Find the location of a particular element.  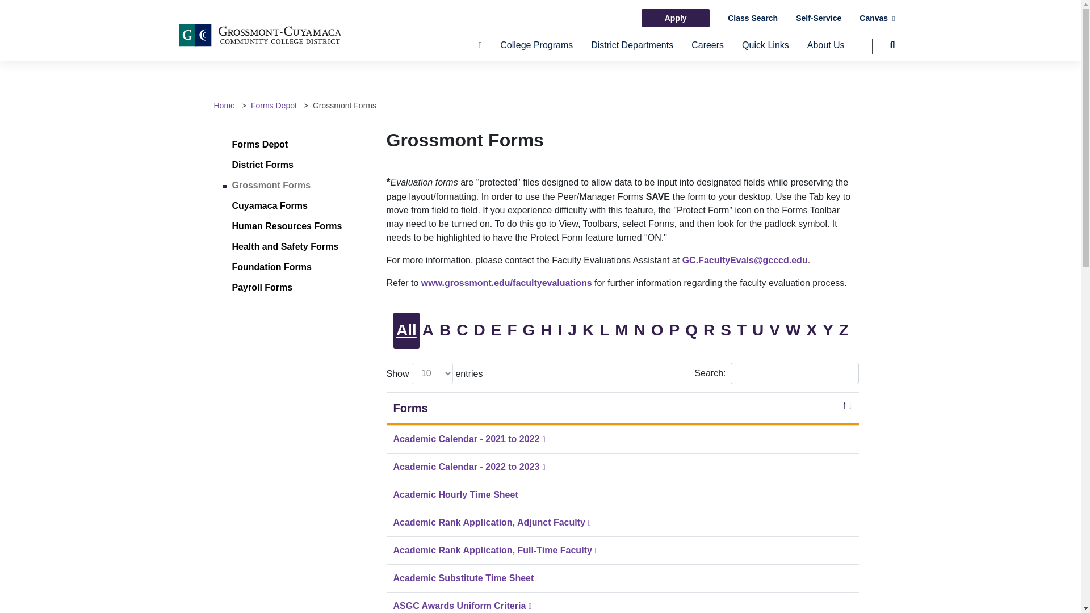

College Programs is located at coordinates (536, 50).